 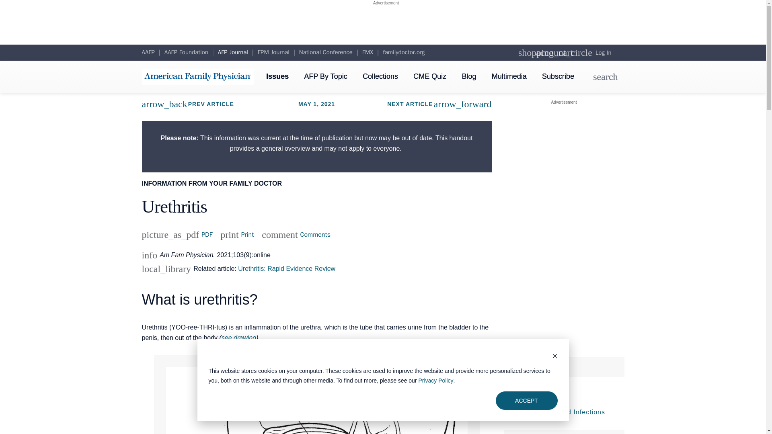 What do you see at coordinates (148, 52) in the screenshot?
I see `FMX` at bounding box center [148, 52].